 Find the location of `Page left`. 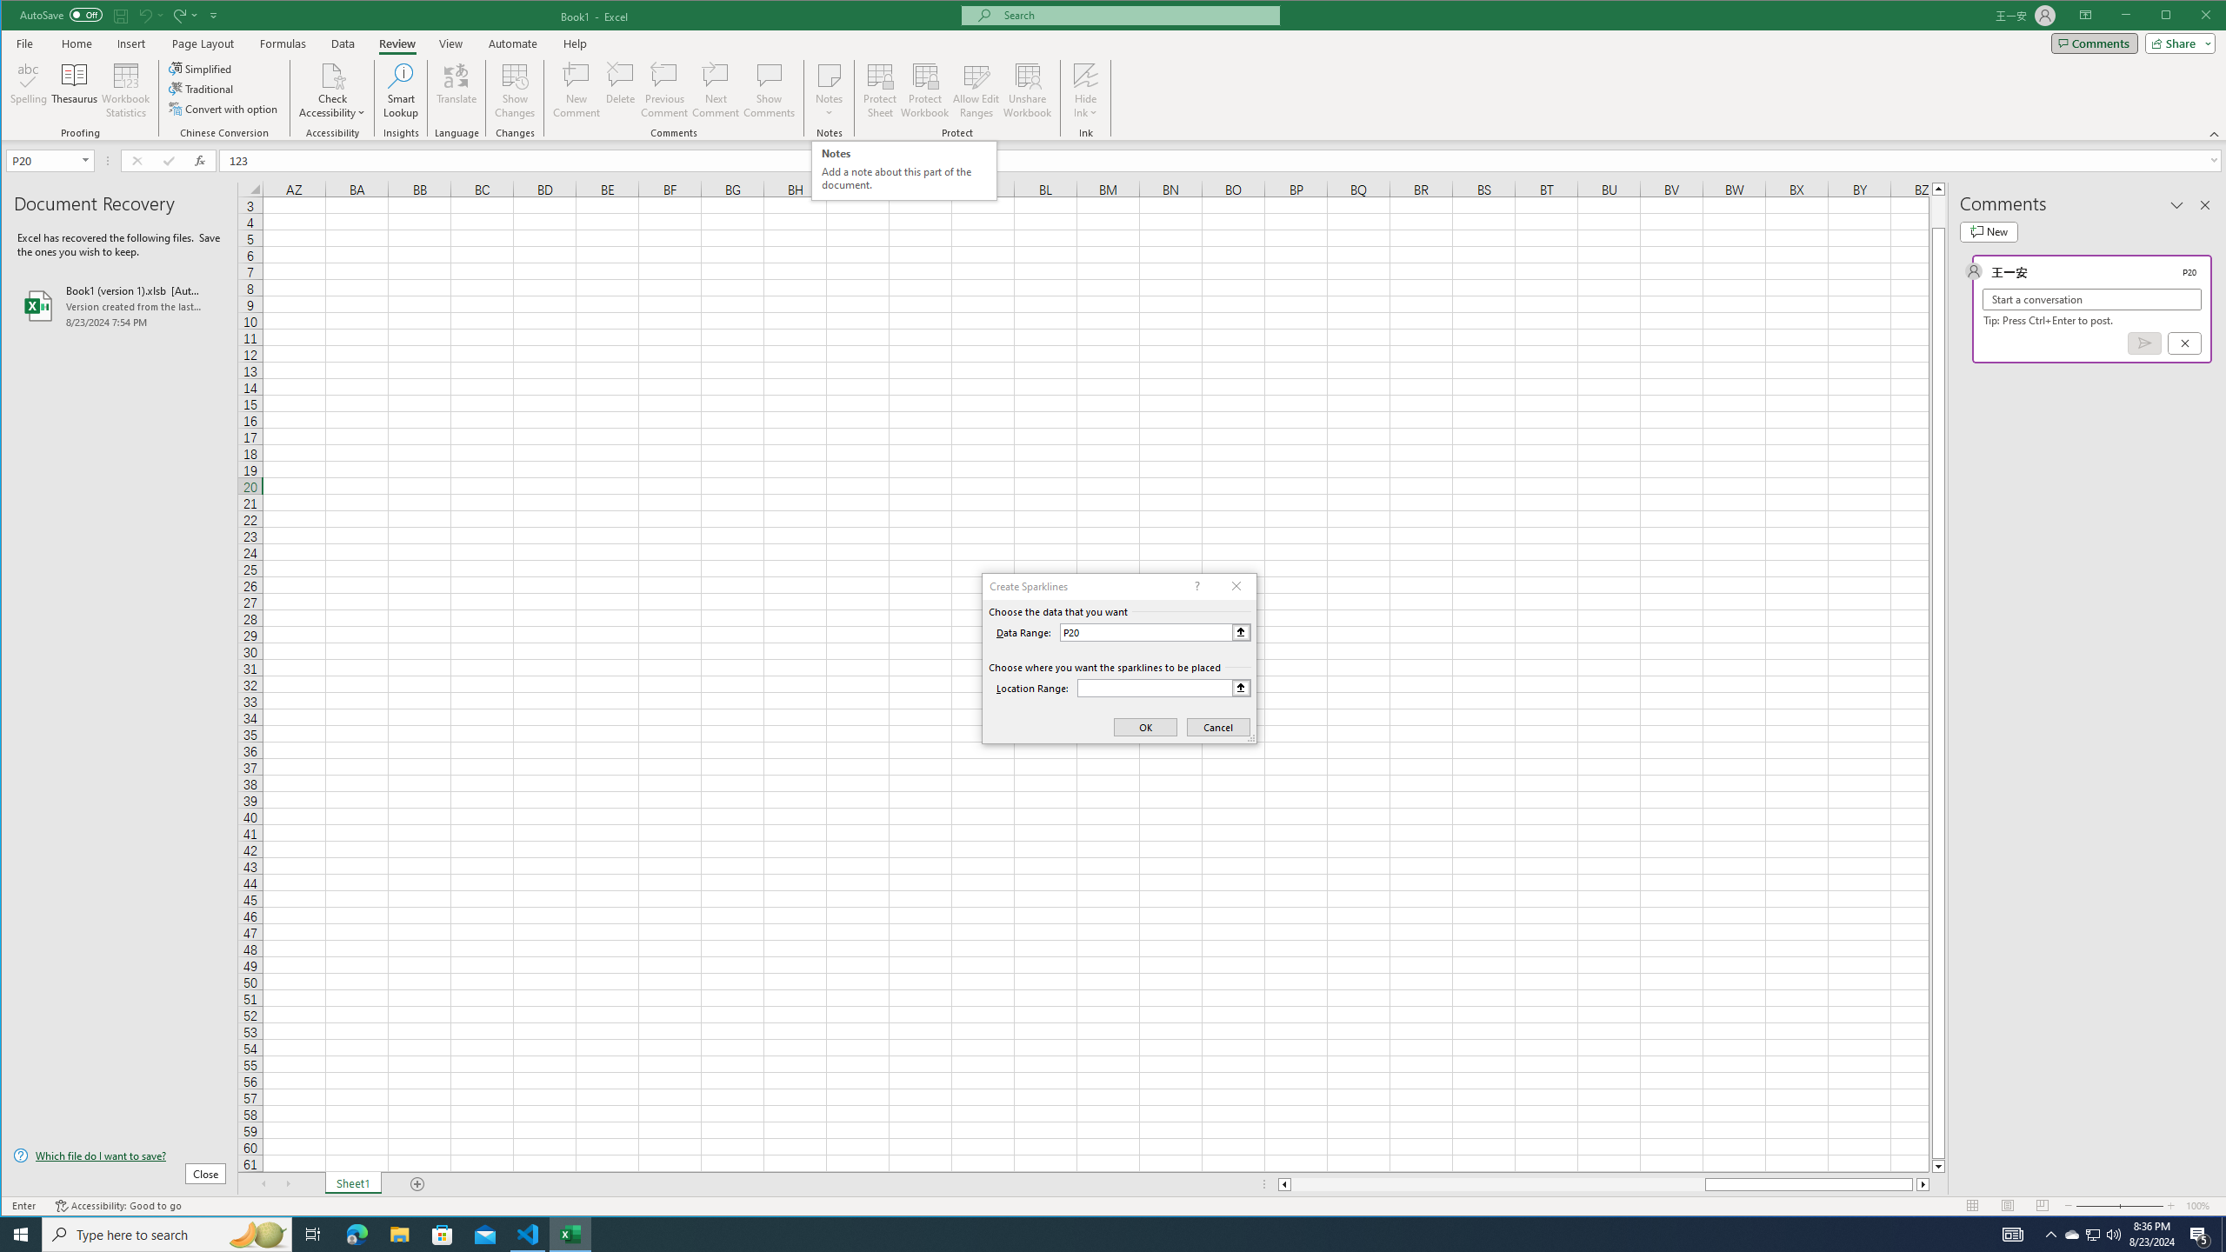

Page left is located at coordinates (1497, 1184).